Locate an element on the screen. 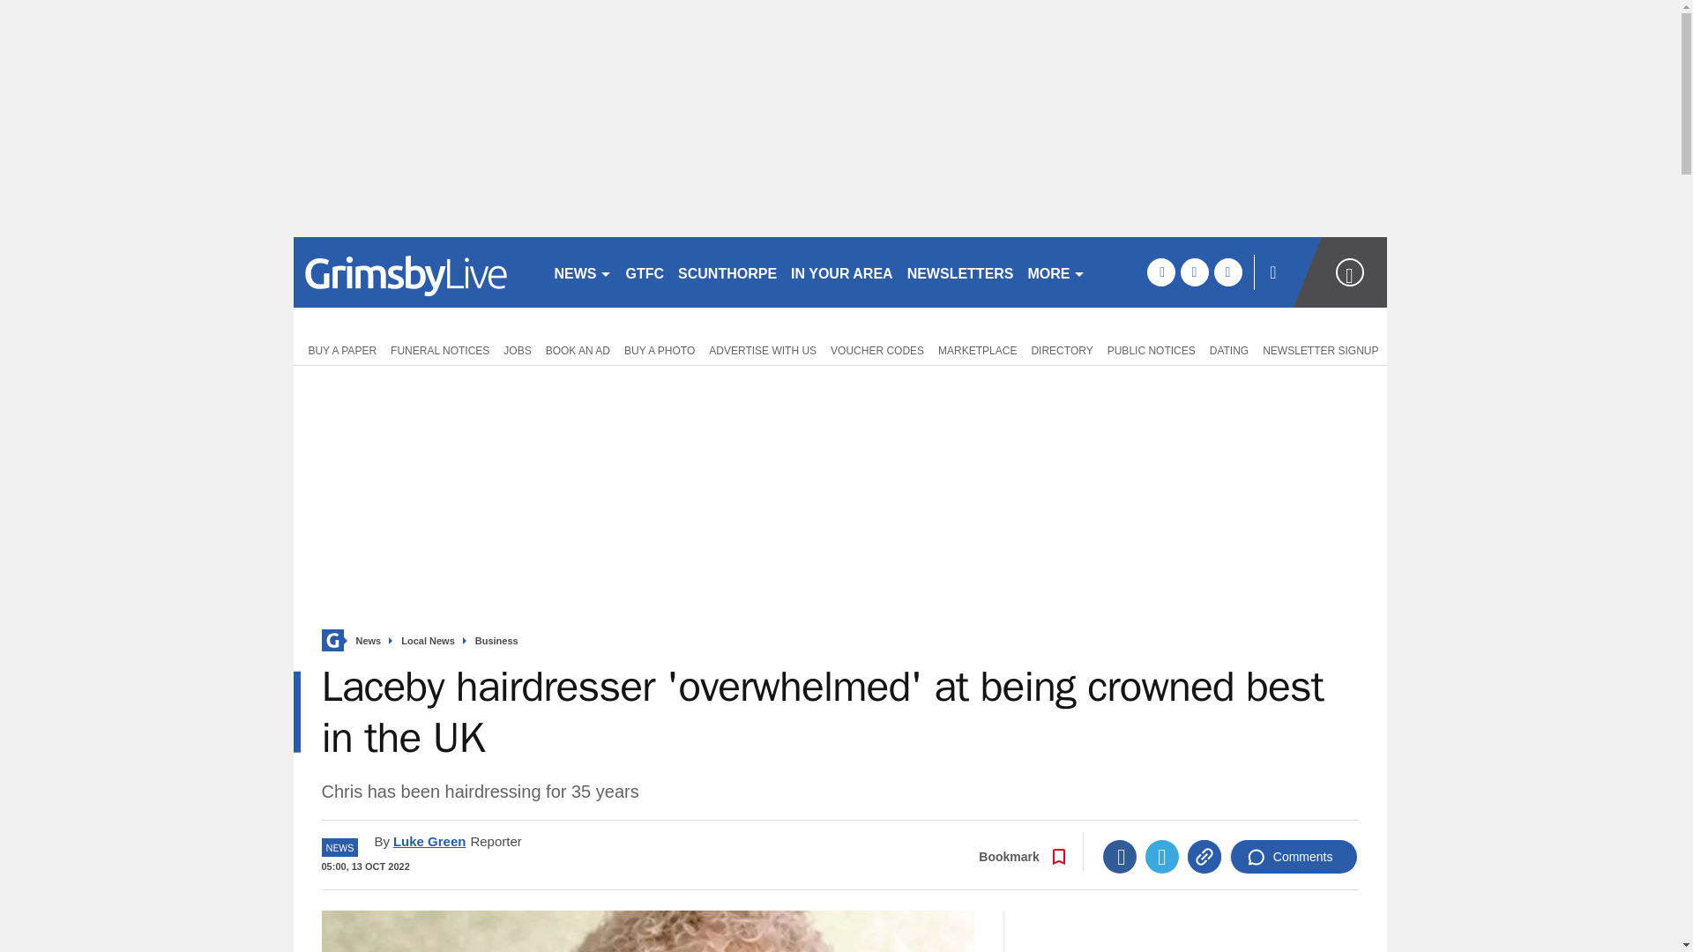 Image resolution: width=1693 pixels, height=952 pixels. JOBS is located at coordinates (517, 349).